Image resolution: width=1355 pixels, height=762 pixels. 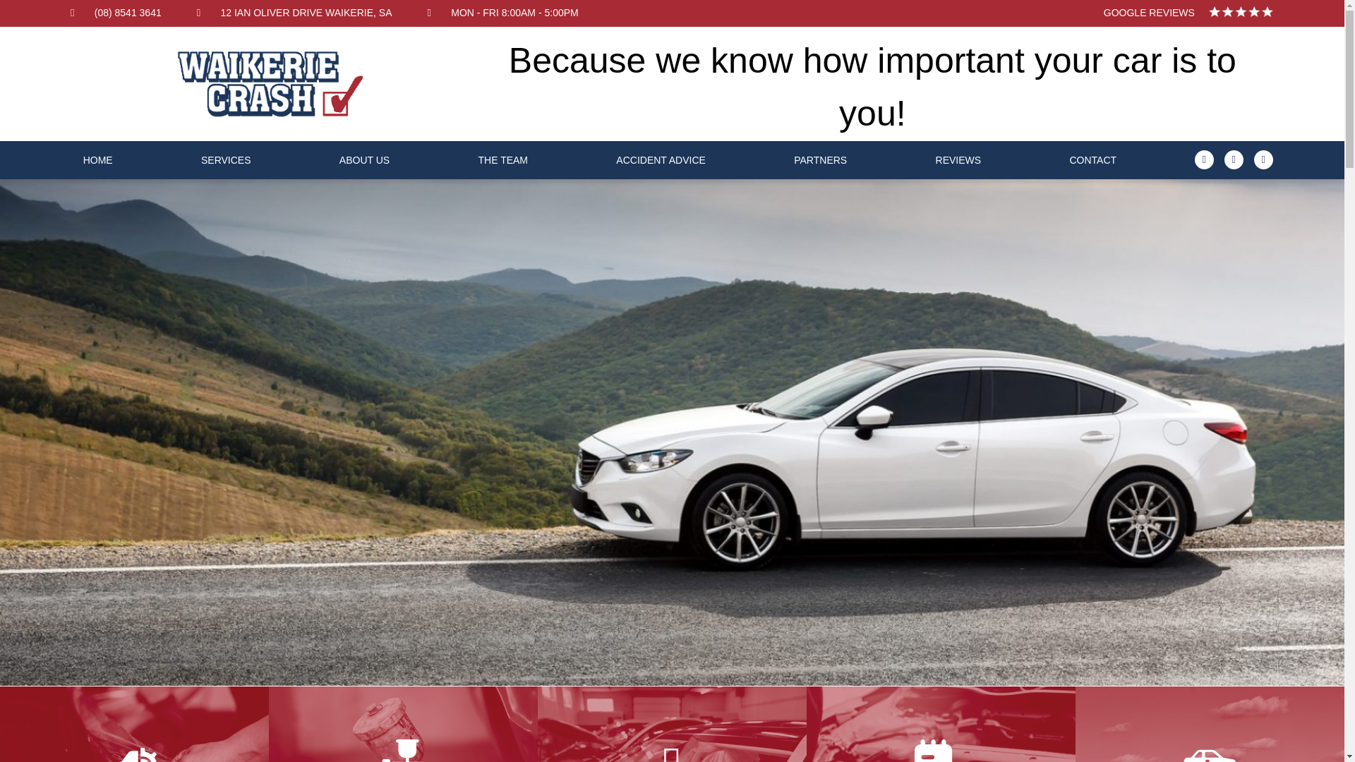 What do you see at coordinates (1092, 159) in the screenshot?
I see `CONTACT` at bounding box center [1092, 159].